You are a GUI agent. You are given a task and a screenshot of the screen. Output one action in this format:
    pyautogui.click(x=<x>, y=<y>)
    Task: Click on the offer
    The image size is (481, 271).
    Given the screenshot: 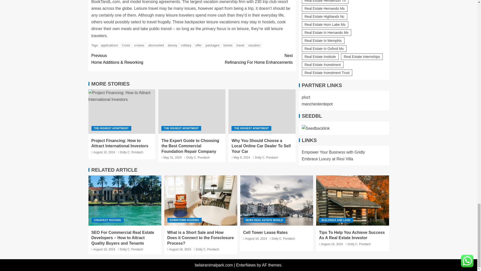 What is the action you would take?
    pyautogui.click(x=198, y=45)
    